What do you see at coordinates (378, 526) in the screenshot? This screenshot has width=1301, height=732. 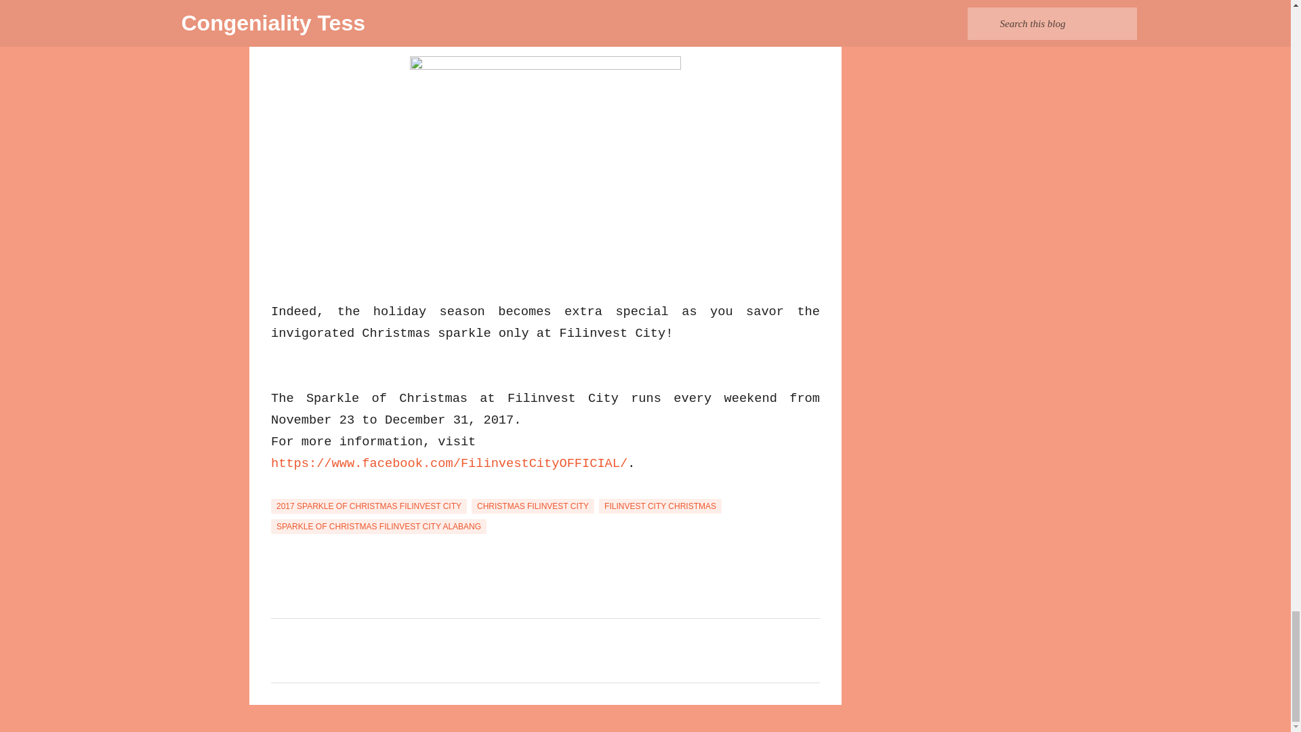 I see `SPARKLE OF CHRISTMAS FILINVEST CITY ALABANG` at bounding box center [378, 526].